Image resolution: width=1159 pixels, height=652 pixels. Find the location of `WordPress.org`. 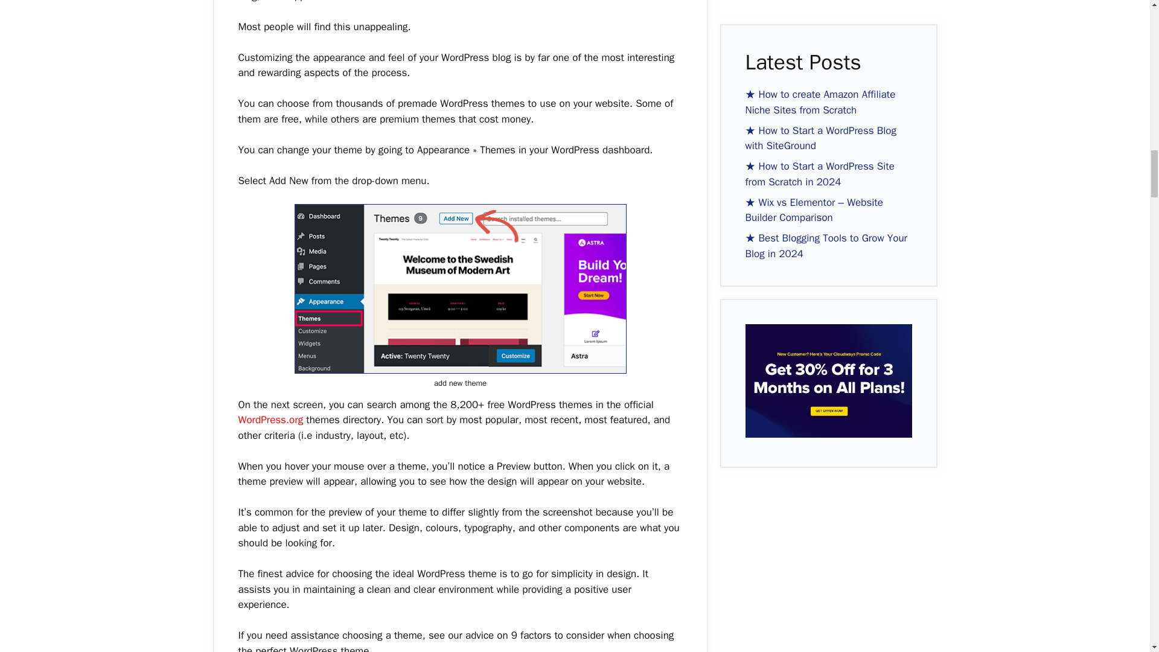

WordPress.org is located at coordinates (270, 420).